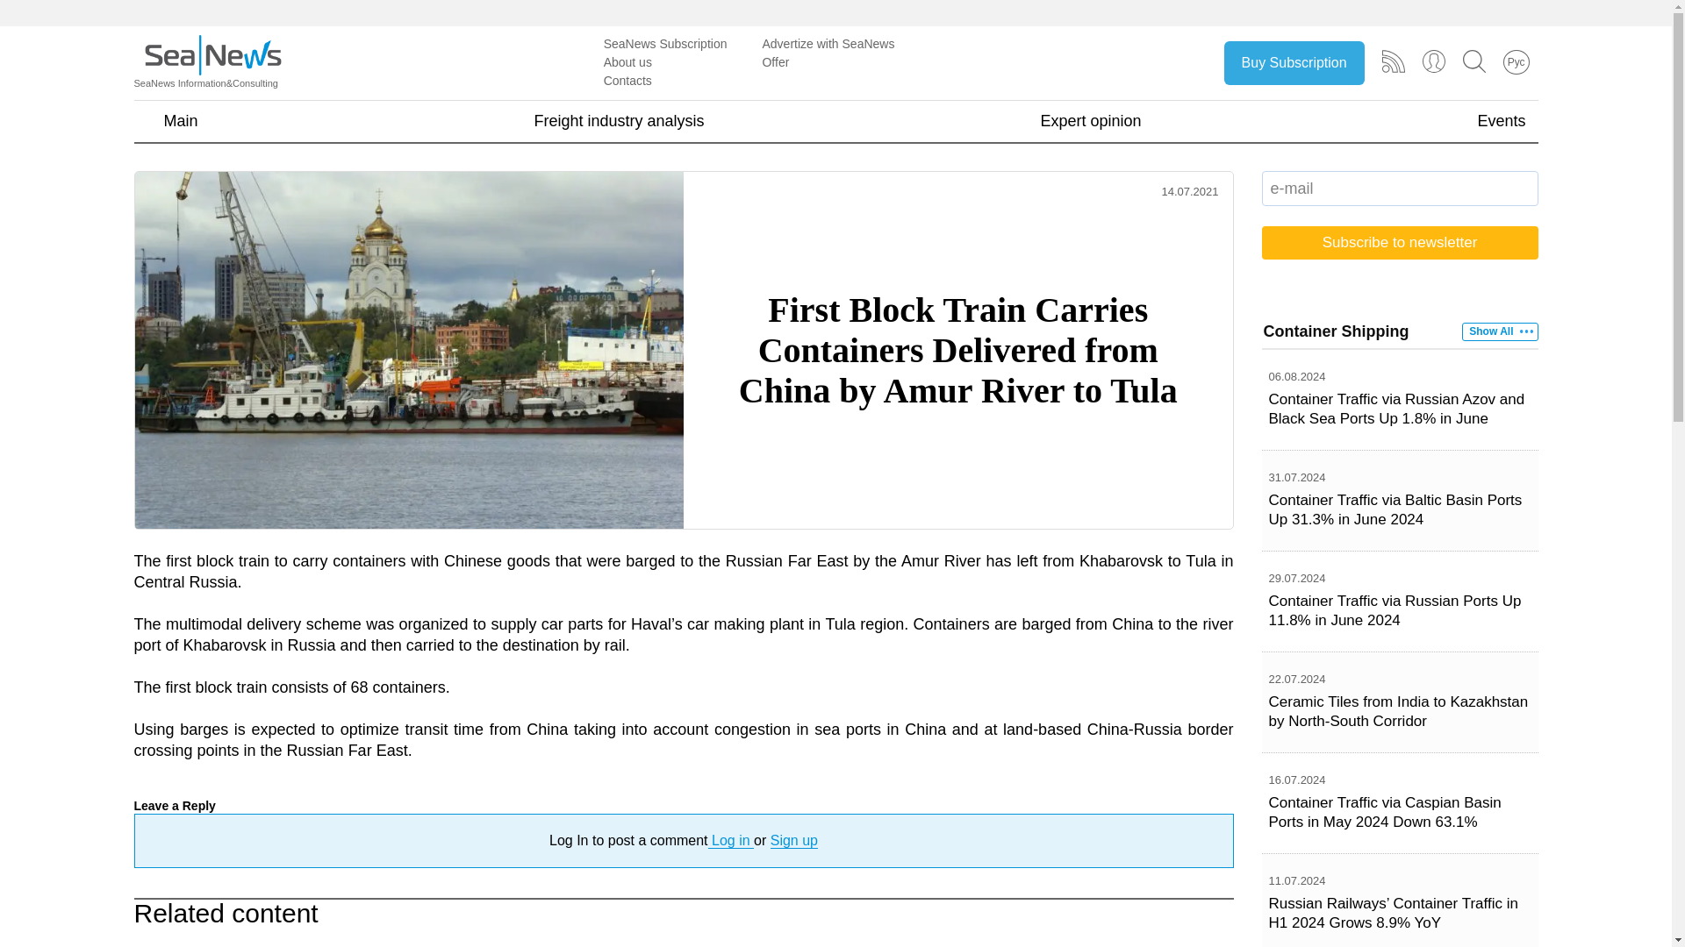 Image resolution: width=1685 pixels, height=947 pixels. I want to click on SeaNews Subscription, so click(665, 44).